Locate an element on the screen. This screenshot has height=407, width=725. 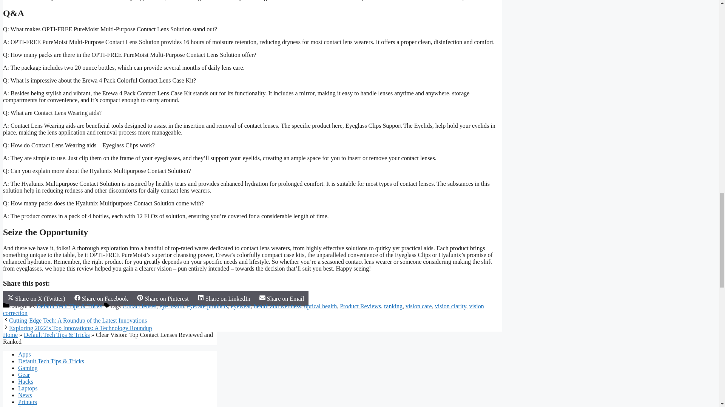
health and wellness is located at coordinates (277, 306).